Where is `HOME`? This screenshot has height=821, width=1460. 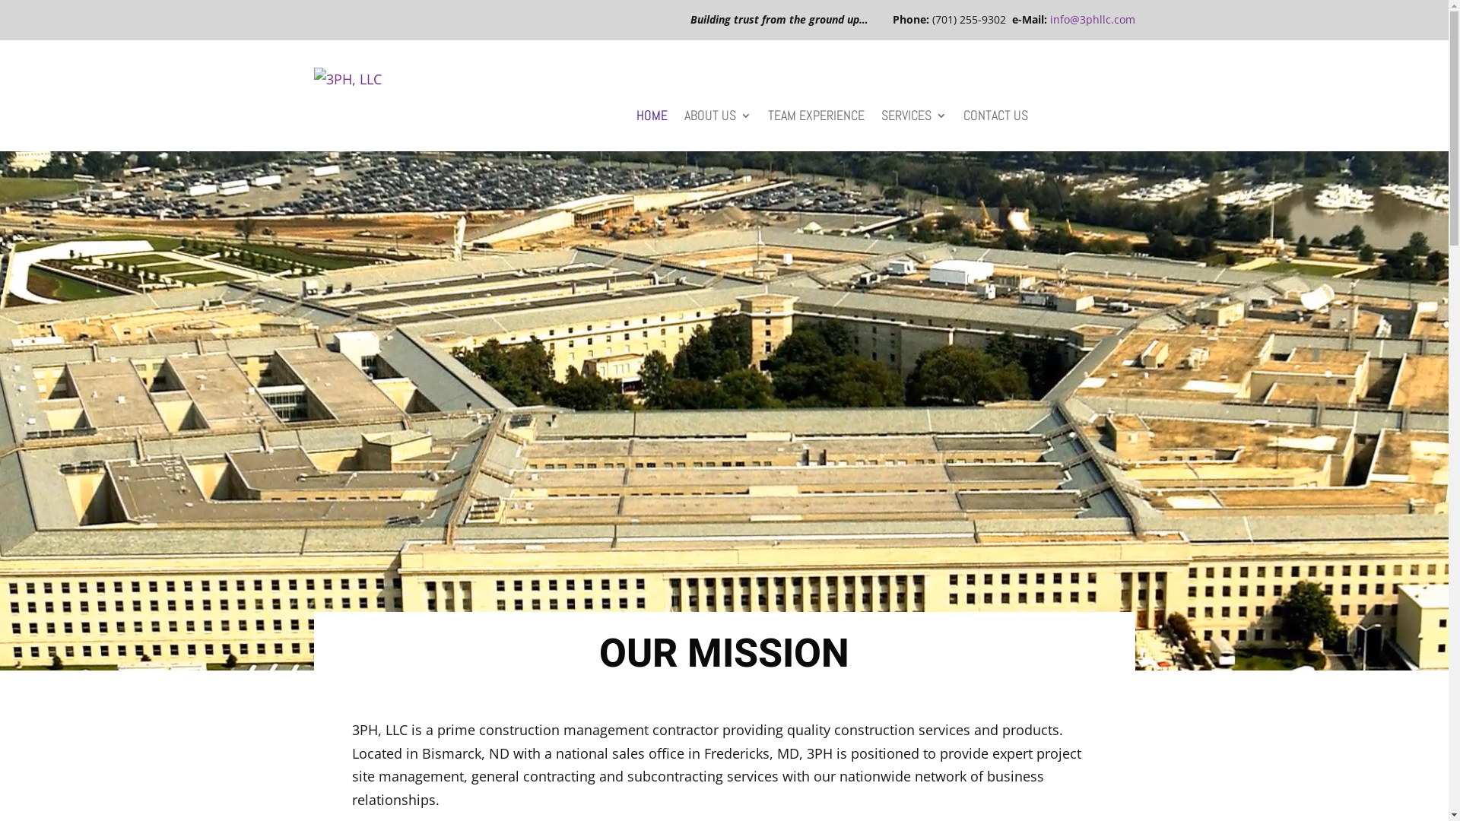 HOME is located at coordinates (652, 119).